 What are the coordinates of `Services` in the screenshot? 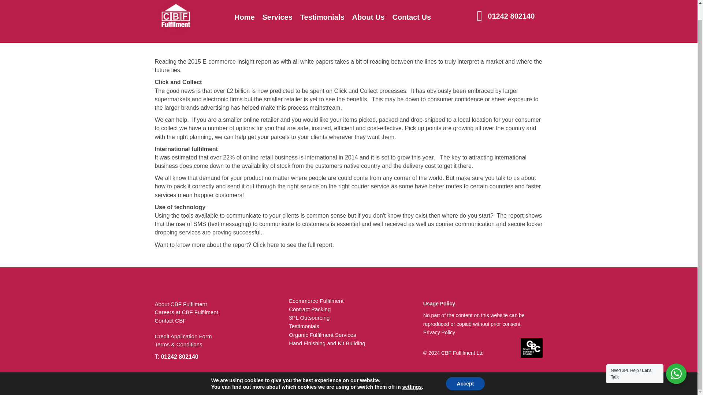 It's located at (277, 7).